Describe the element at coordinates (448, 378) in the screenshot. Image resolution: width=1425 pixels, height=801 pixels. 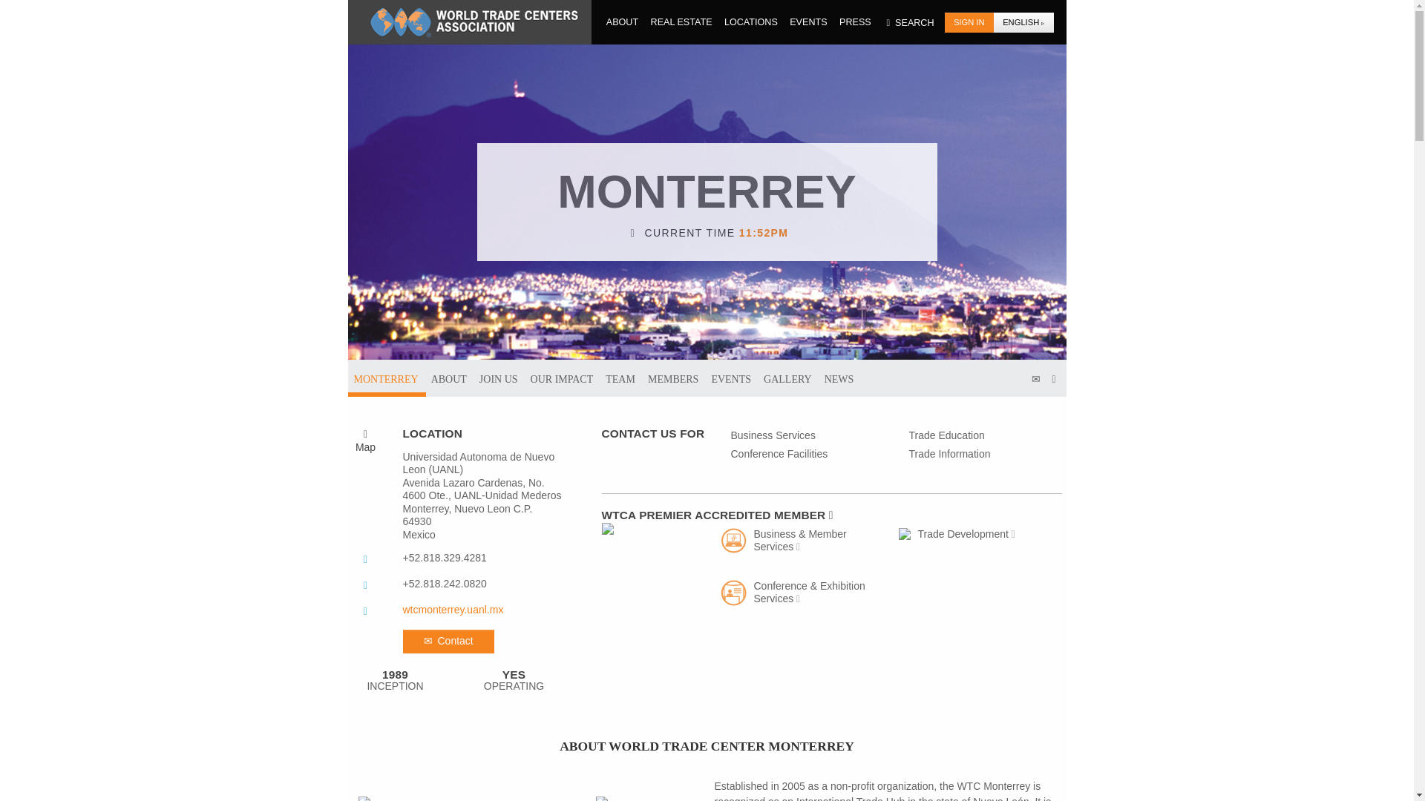
I see `ABOUT` at that location.